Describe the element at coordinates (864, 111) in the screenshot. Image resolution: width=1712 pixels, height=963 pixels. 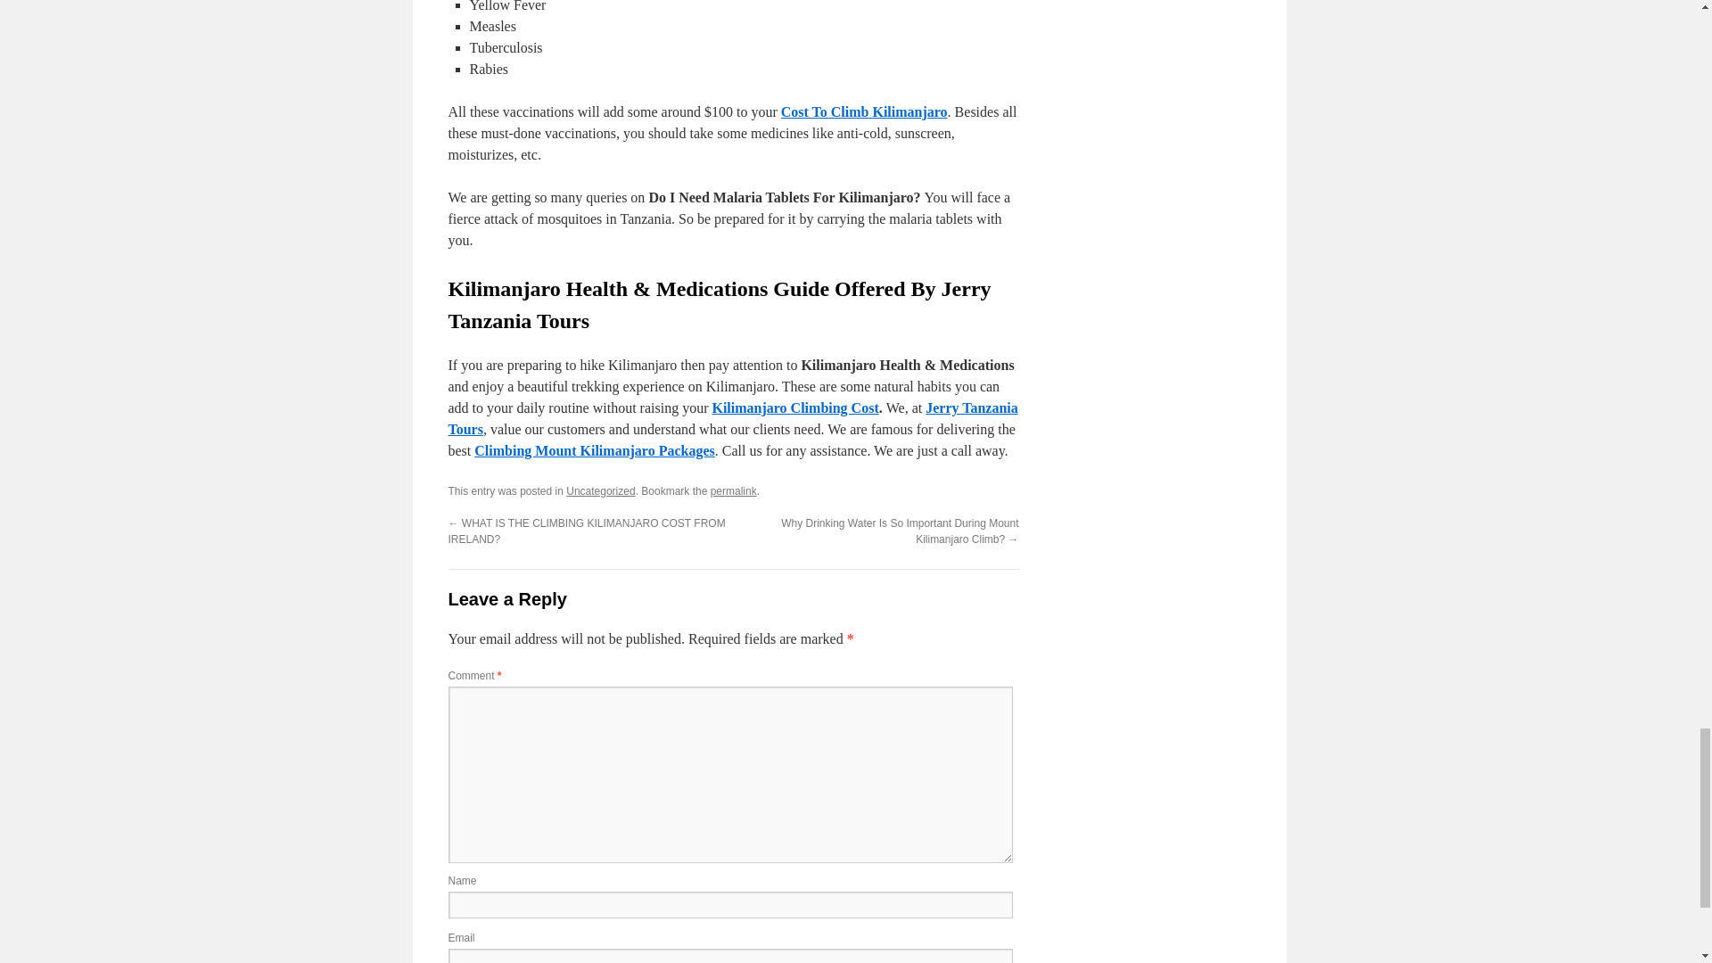
I see `Cost To Climb Kilimanjaro` at that location.